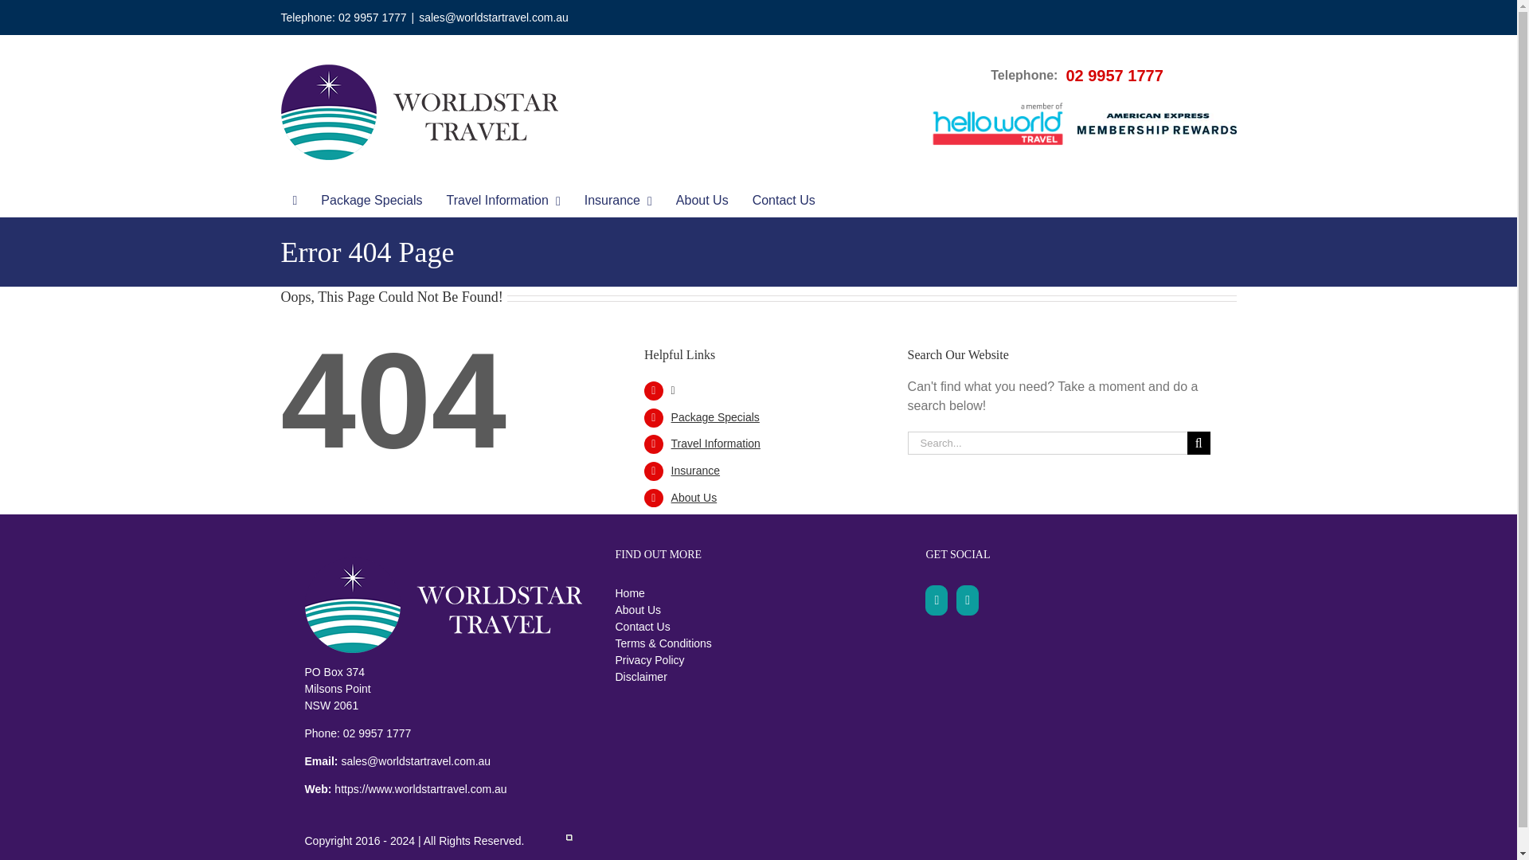 This screenshot has height=860, width=1529. What do you see at coordinates (967, 600) in the screenshot?
I see `Mail` at bounding box center [967, 600].